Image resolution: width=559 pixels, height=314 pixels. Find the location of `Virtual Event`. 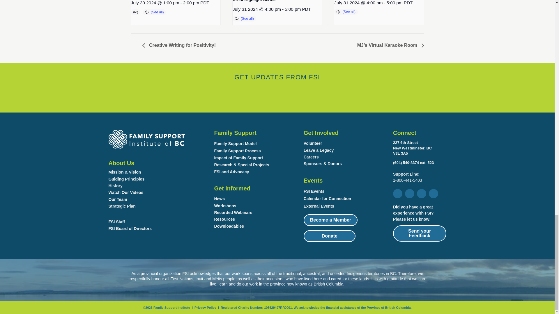

Virtual Event is located at coordinates (136, 12).